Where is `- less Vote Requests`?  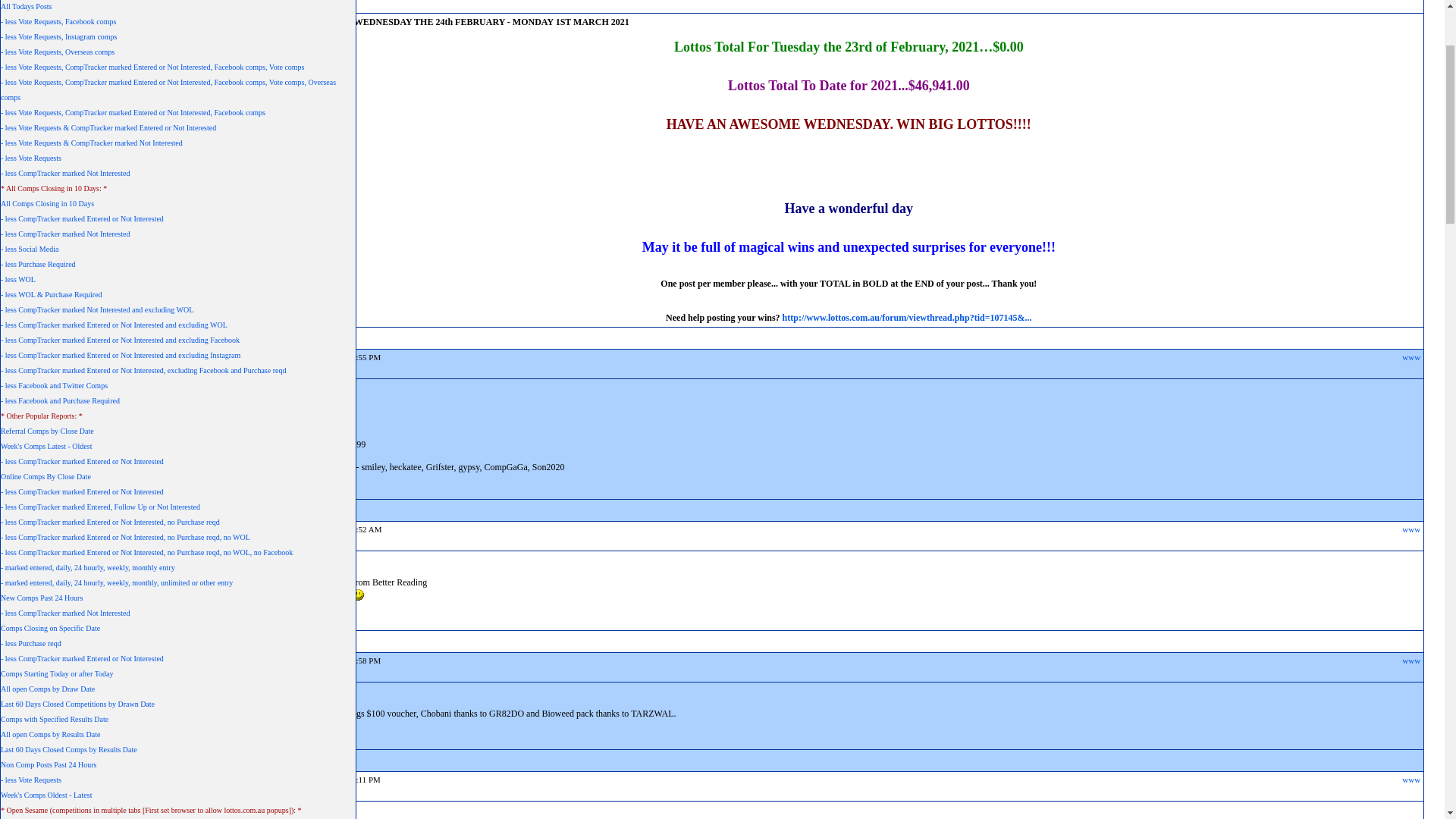
- less Vote Requests is located at coordinates (31, 120).